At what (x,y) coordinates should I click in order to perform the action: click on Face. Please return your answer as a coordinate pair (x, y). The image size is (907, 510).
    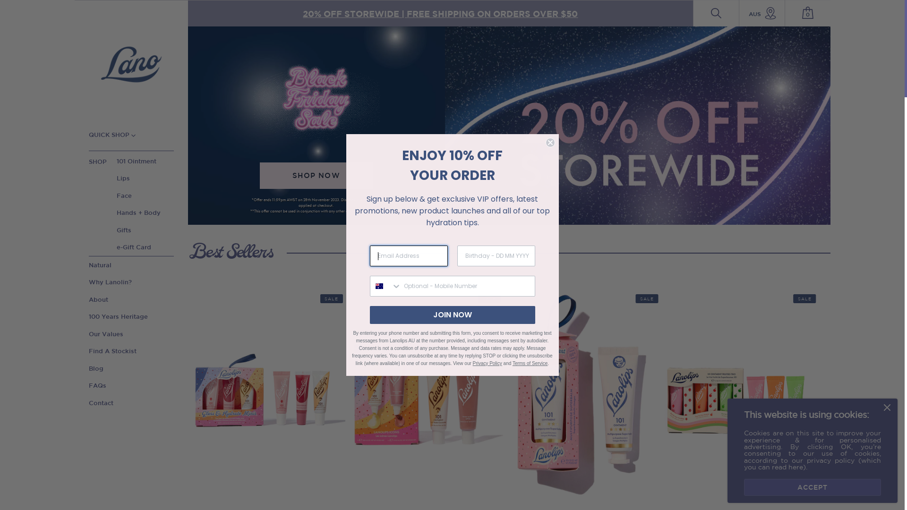
    Looking at the image, I should click on (124, 195).